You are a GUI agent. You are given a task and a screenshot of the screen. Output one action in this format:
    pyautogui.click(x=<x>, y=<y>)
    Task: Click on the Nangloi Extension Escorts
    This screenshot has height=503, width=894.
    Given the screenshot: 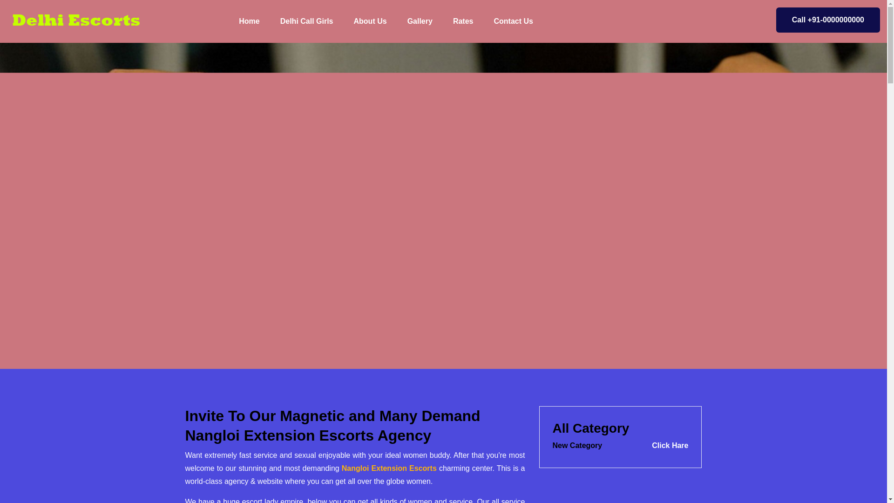 What is the action you would take?
    pyautogui.click(x=389, y=468)
    